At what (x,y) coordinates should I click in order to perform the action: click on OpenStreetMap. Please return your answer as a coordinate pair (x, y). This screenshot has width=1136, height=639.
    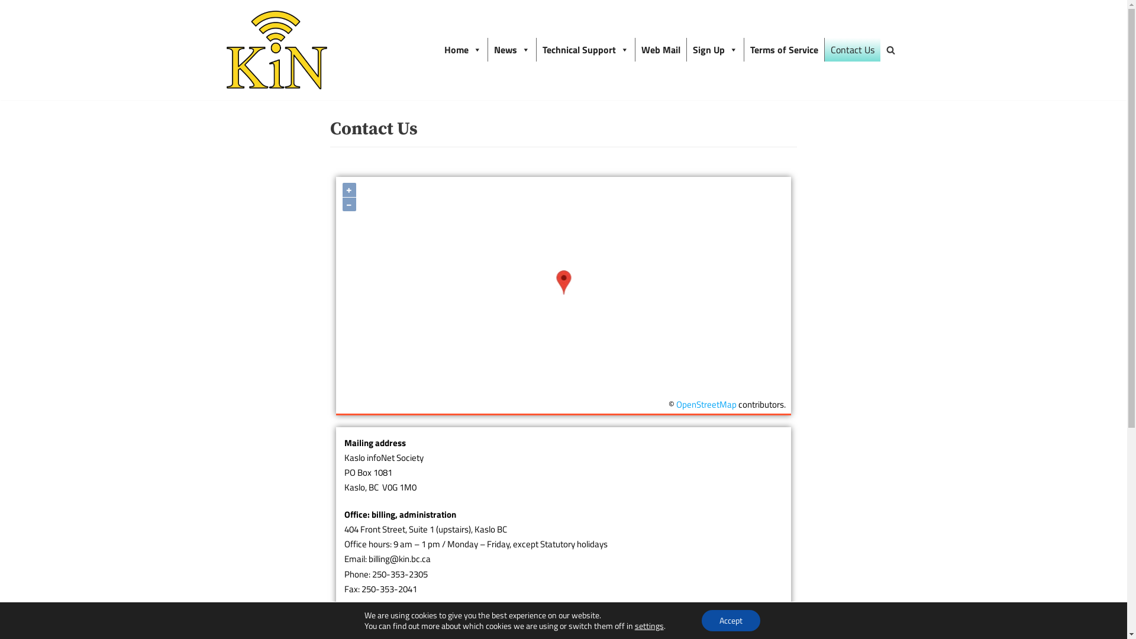
    Looking at the image, I should click on (706, 405).